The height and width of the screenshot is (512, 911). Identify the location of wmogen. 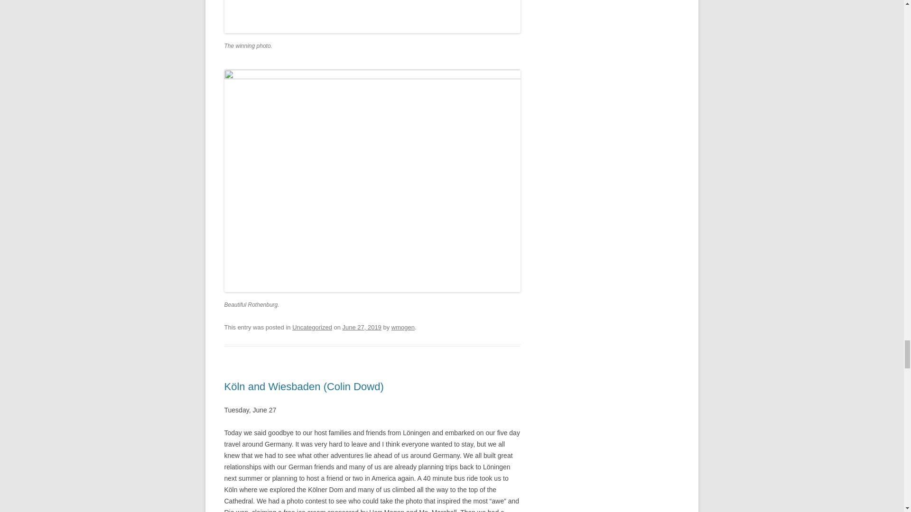
(403, 327).